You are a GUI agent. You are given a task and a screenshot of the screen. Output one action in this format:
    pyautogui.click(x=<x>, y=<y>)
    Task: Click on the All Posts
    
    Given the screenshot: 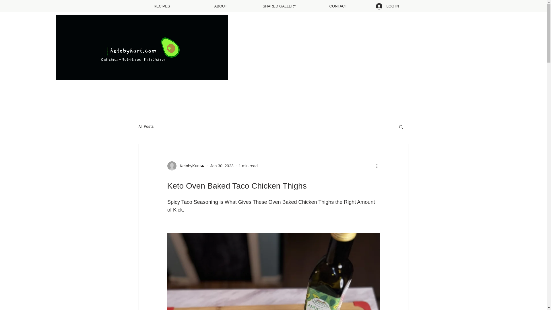 What is the action you would take?
    pyautogui.click(x=146, y=127)
    